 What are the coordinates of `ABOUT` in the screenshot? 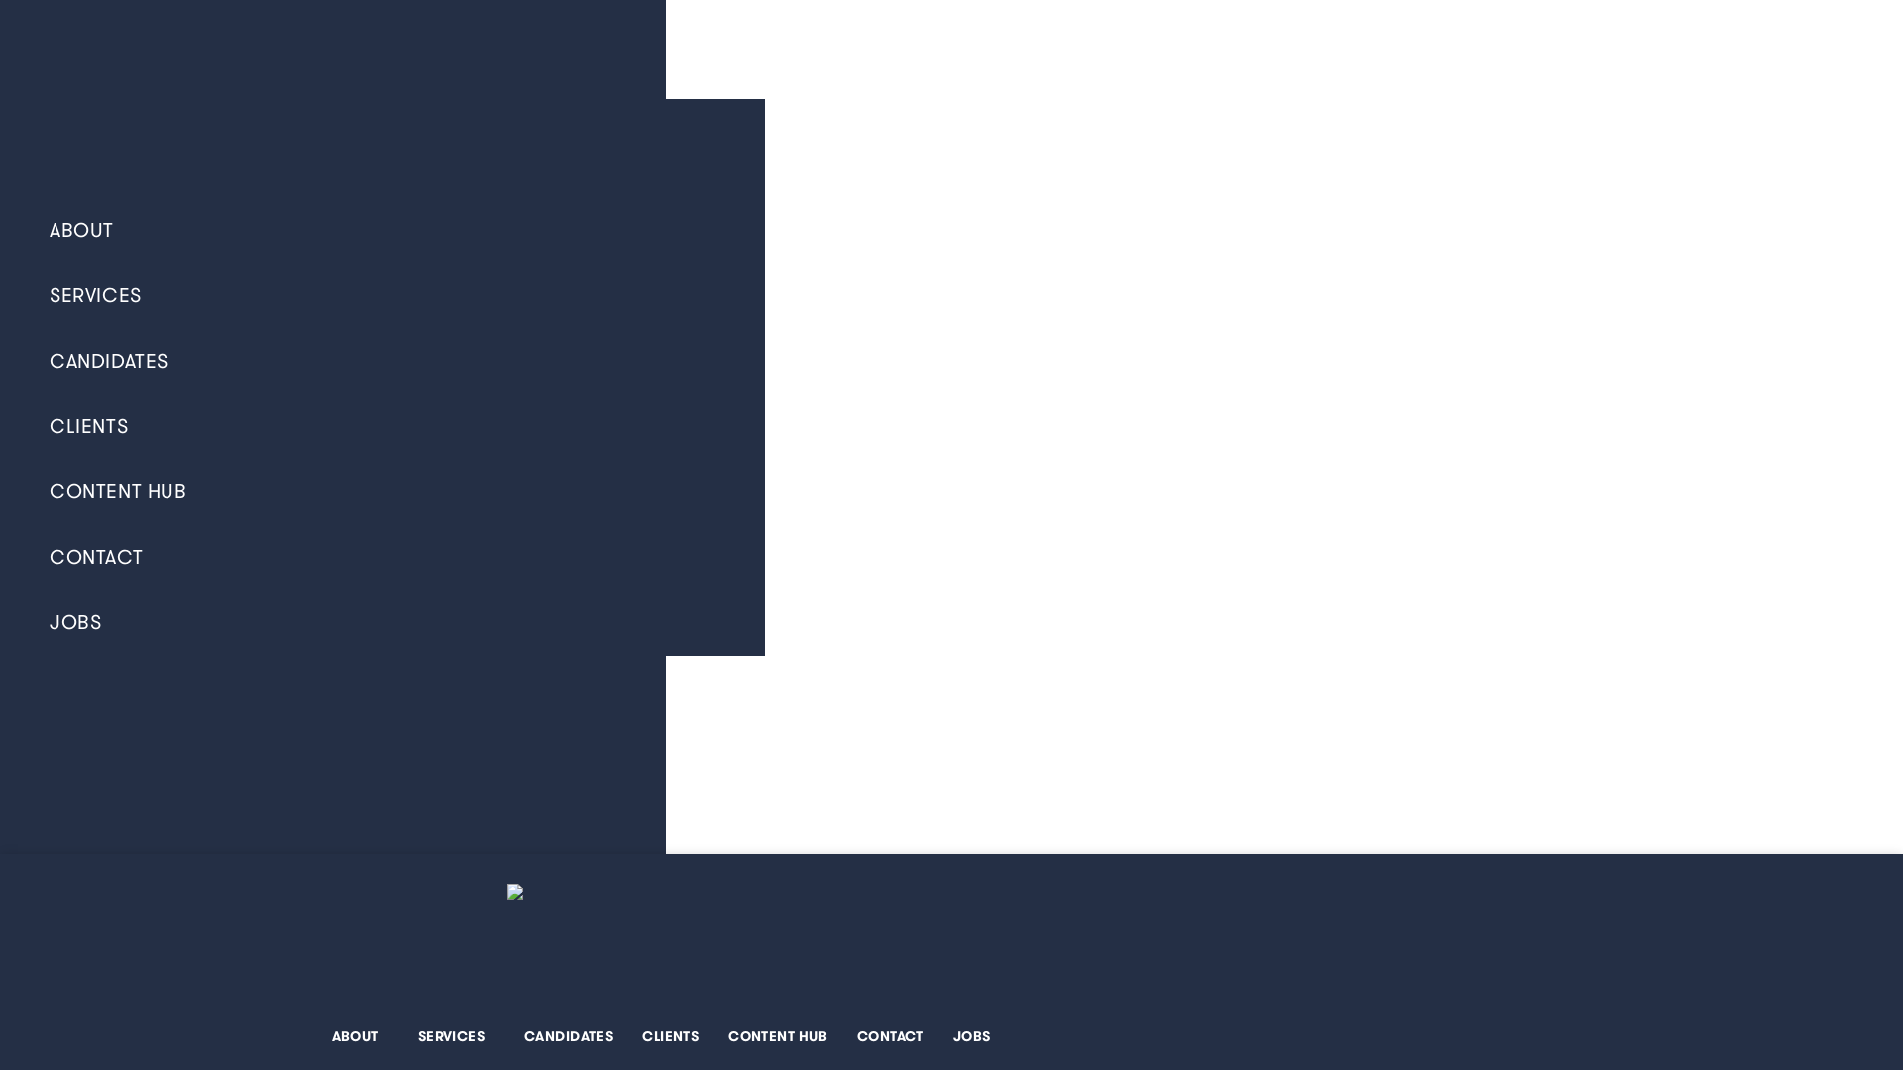 It's located at (383, 231).